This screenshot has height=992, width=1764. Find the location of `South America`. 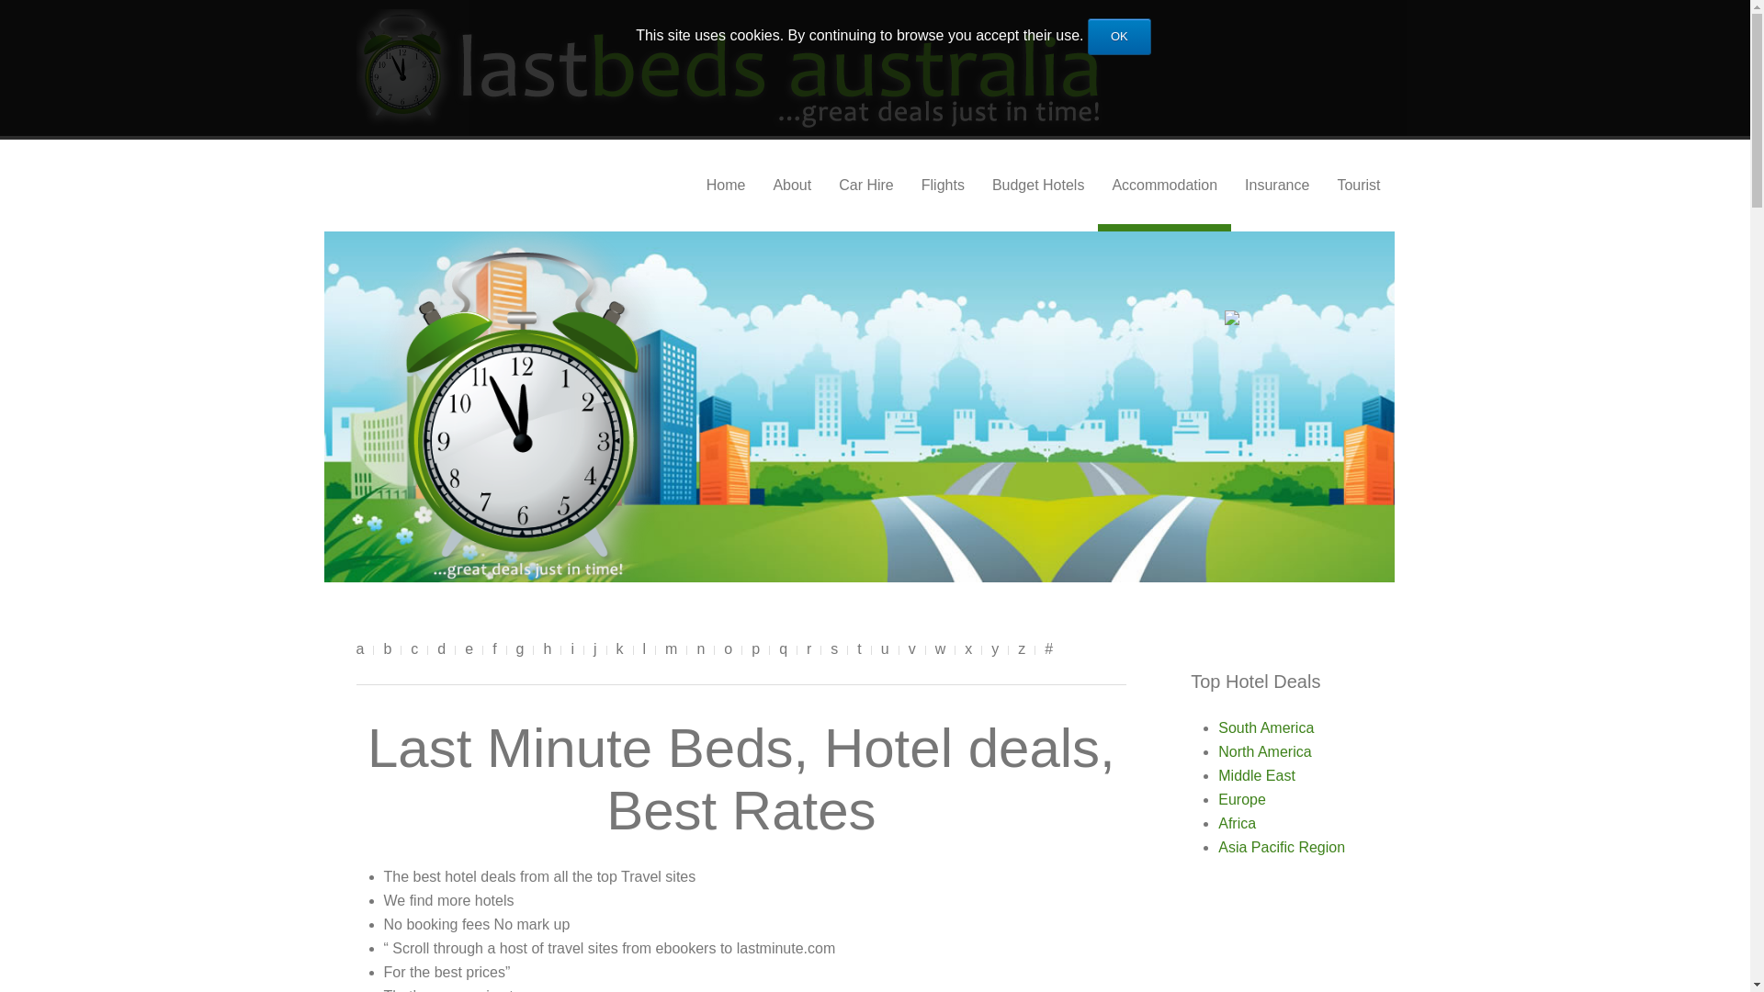

South America is located at coordinates (1266, 727).